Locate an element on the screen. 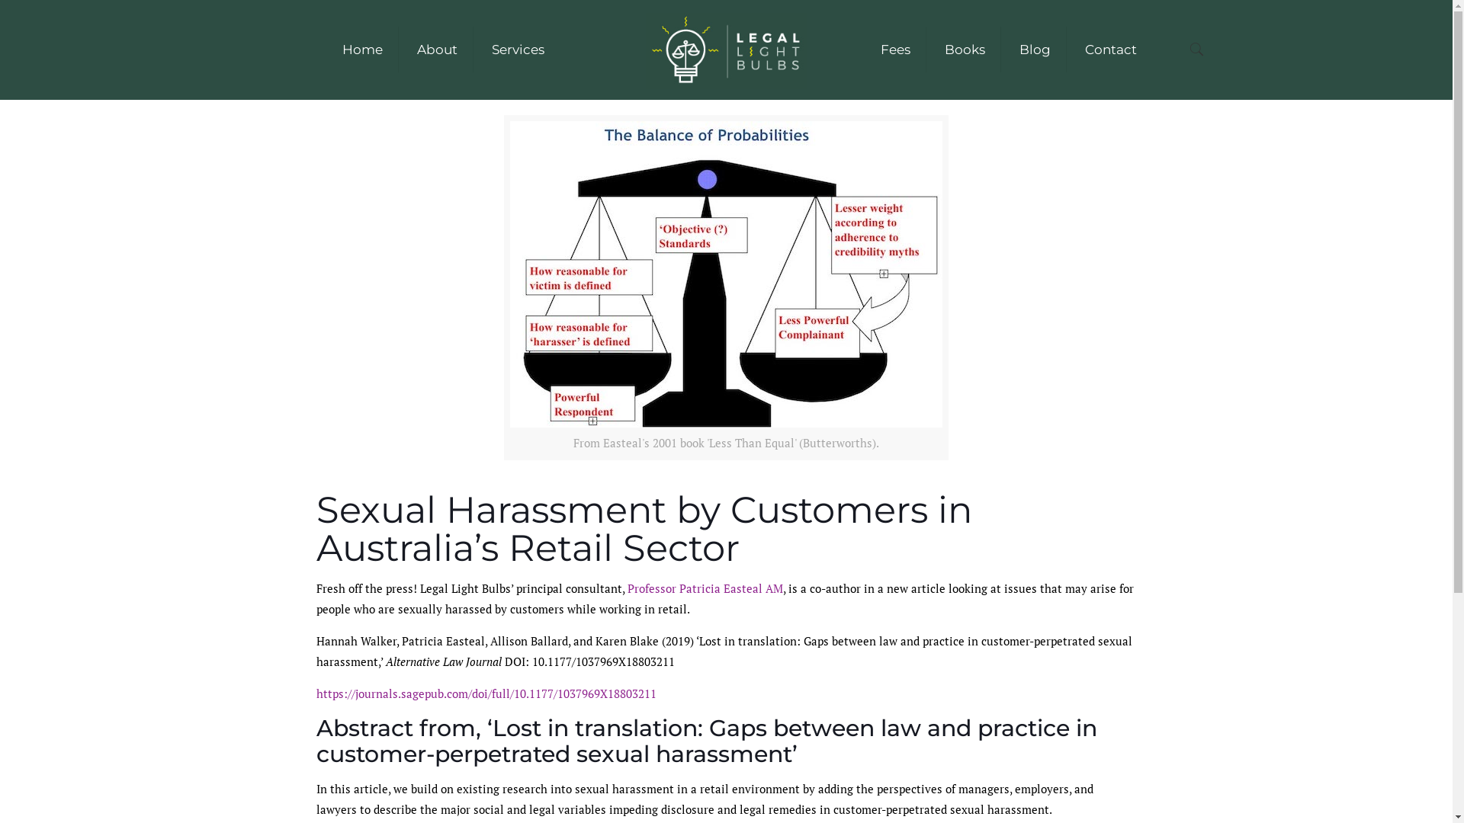  Home is located at coordinates (363, 50).